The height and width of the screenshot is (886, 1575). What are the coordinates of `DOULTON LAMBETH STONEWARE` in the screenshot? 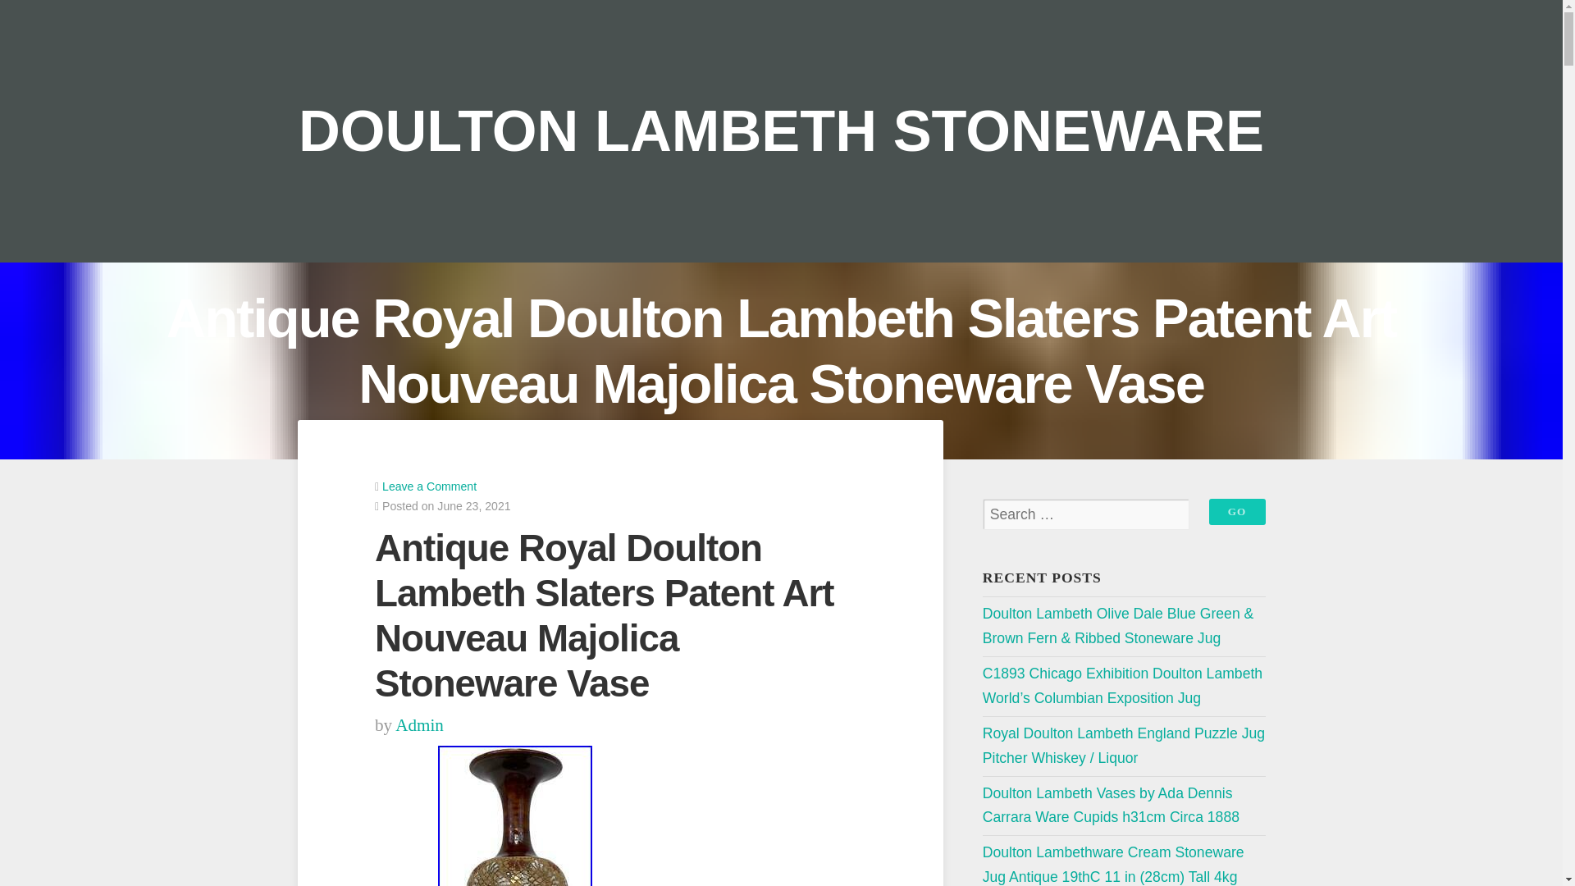 It's located at (781, 130).